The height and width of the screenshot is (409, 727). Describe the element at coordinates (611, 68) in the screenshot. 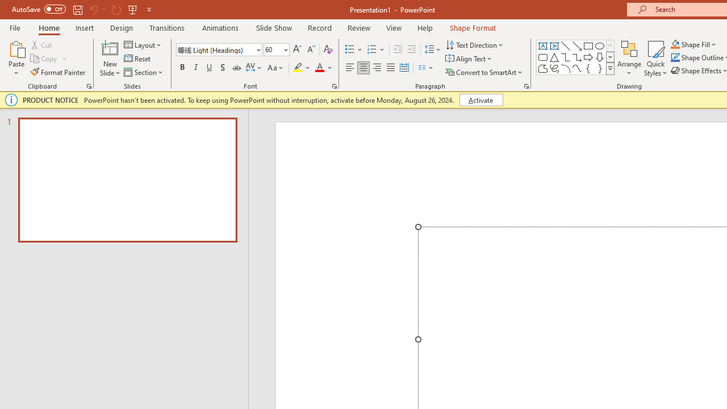

I see `Class: NetUIImage` at that location.